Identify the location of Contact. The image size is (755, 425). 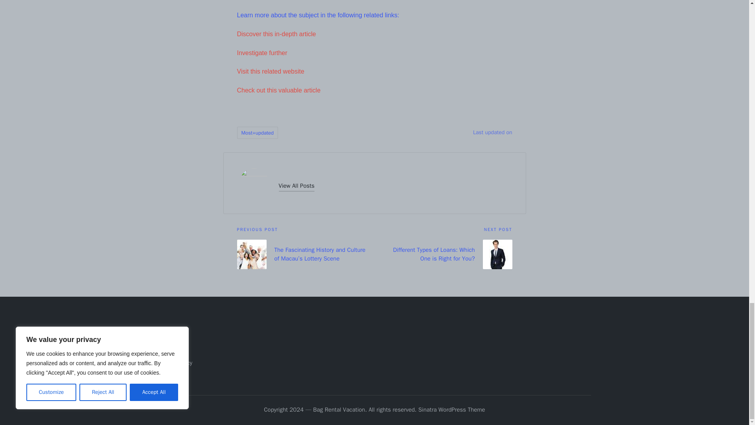
(168, 350).